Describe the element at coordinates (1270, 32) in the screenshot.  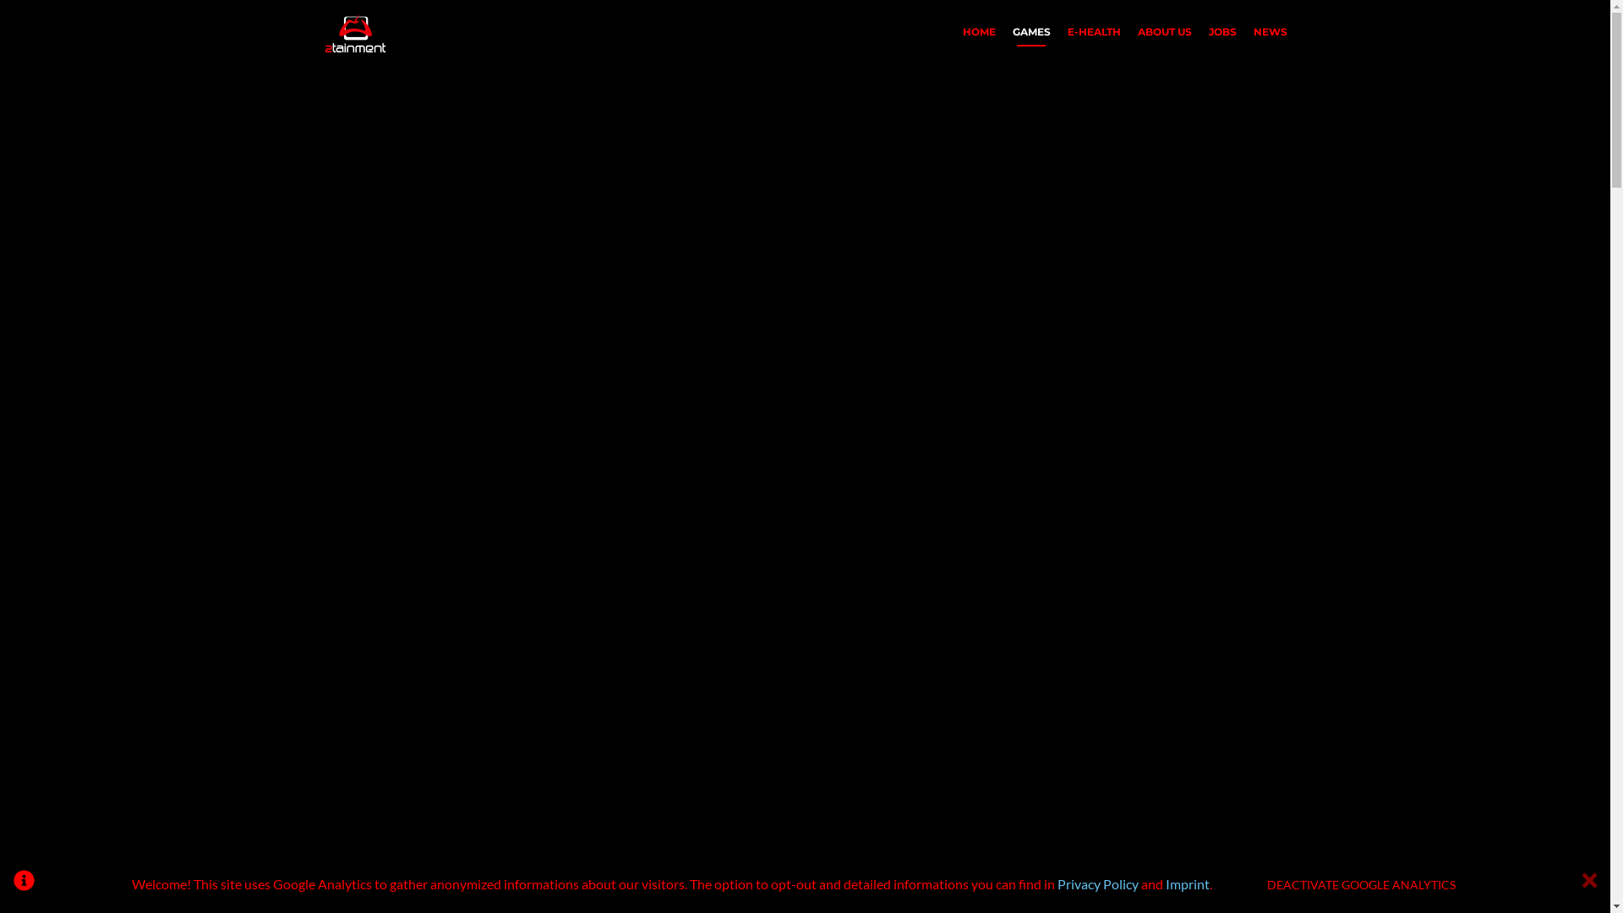
I see `NEWS` at that location.